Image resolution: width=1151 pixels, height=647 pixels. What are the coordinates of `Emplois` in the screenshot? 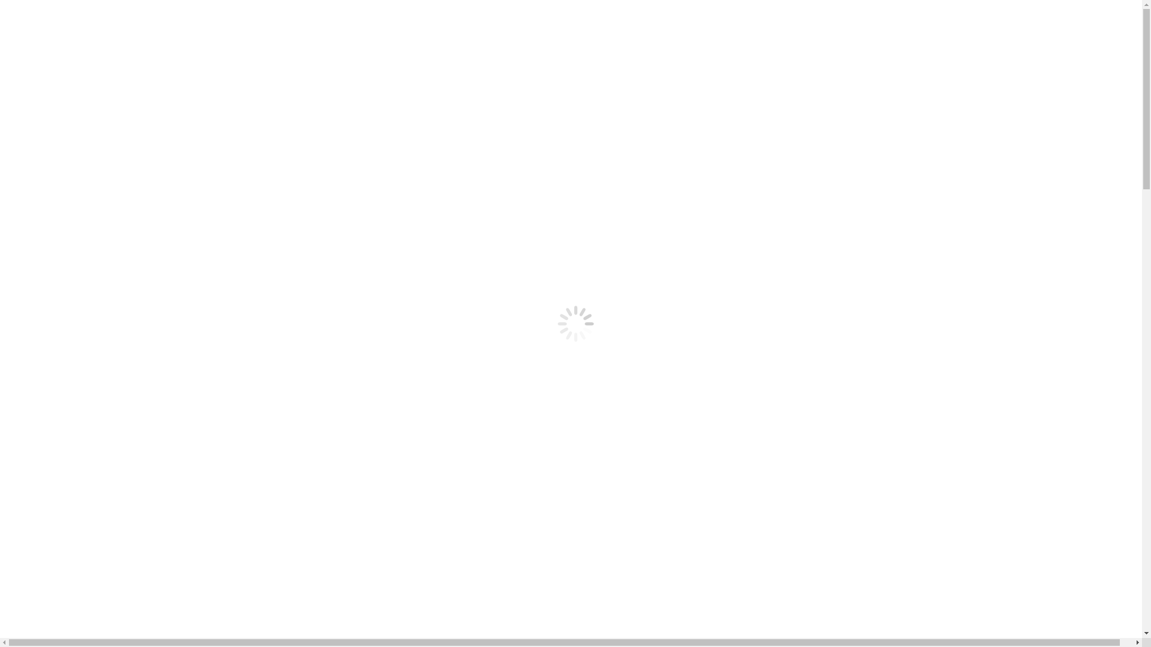 It's located at (44, 158).